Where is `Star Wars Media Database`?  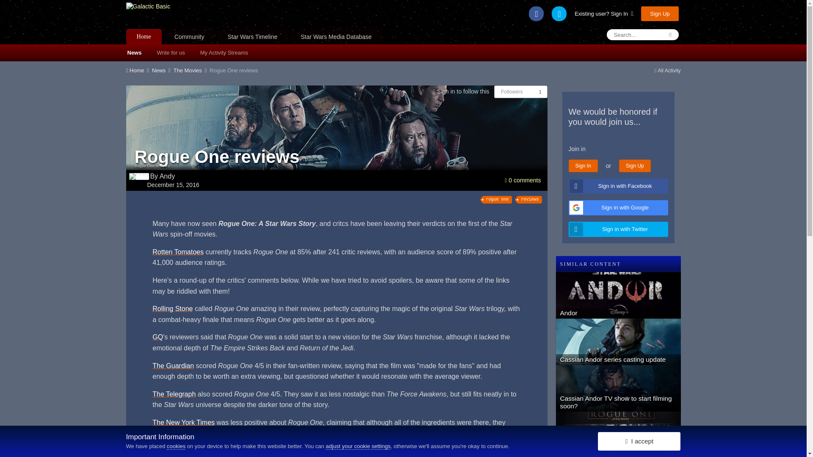 Star Wars Media Database is located at coordinates (336, 36).